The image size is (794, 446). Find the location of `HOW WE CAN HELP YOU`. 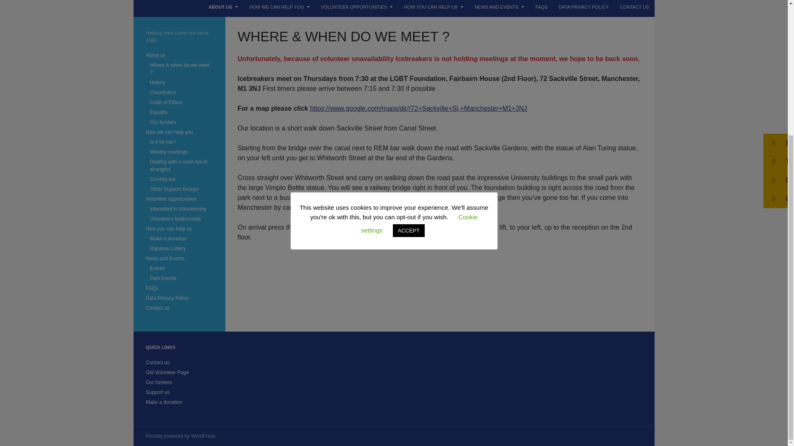

HOW WE CAN HELP YOU is located at coordinates (280, 8).